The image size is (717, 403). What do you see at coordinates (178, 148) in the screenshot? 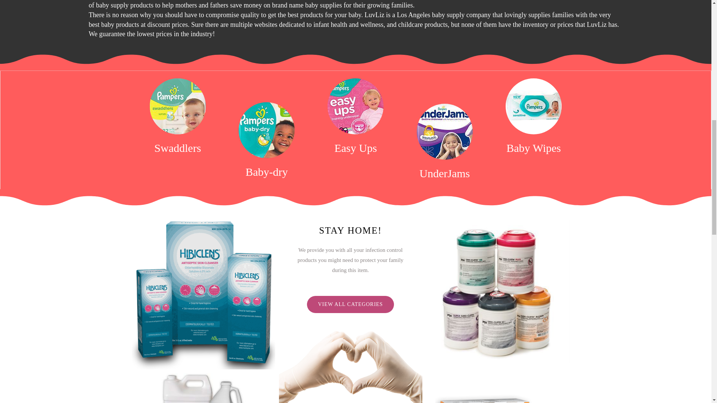
I see `Swaddlers` at bounding box center [178, 148].